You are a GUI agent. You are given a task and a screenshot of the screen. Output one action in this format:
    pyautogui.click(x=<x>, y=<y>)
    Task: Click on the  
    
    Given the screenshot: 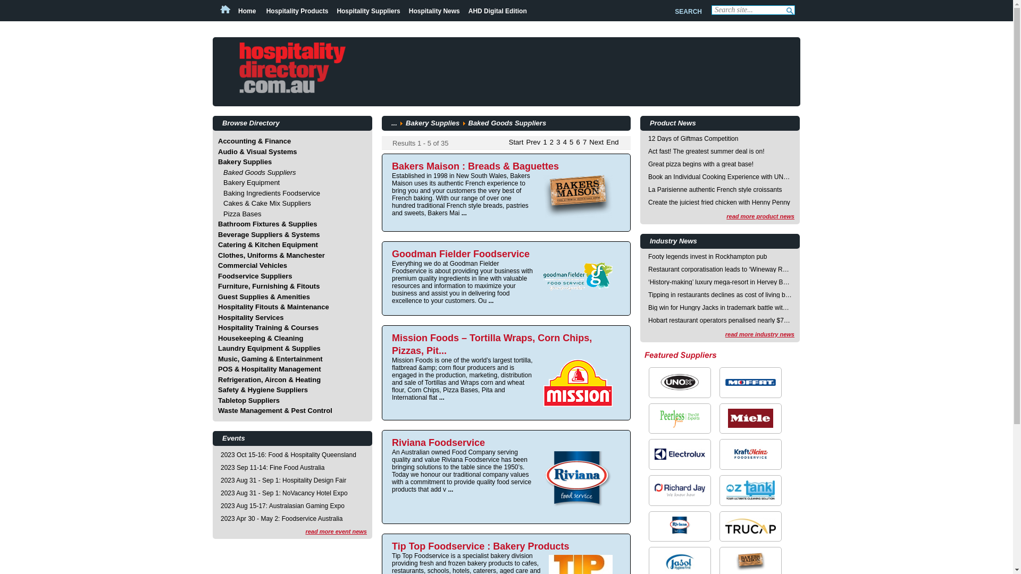 What is the action you would take?
    pyautogui.click(x=792, y=12)
    